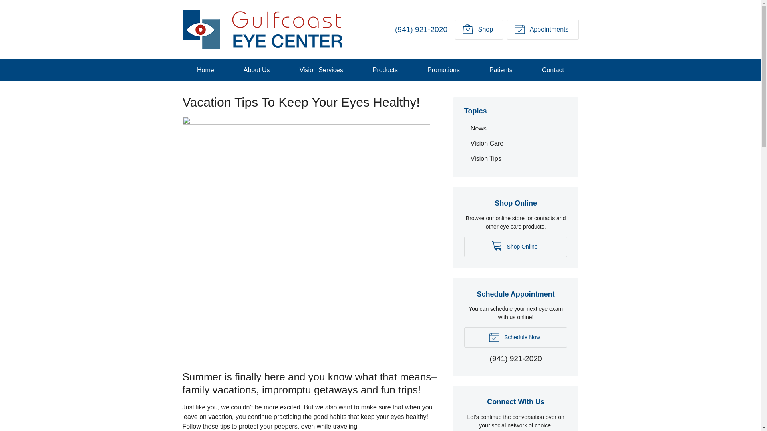 The width and height of the screenshot is (767, 431). I want to click on Products, so click(385, 70).